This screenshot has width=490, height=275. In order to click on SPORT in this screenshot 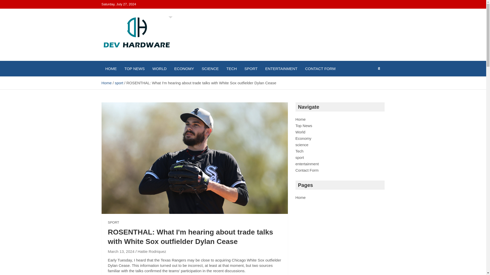, I will do `click(113, 223)`.